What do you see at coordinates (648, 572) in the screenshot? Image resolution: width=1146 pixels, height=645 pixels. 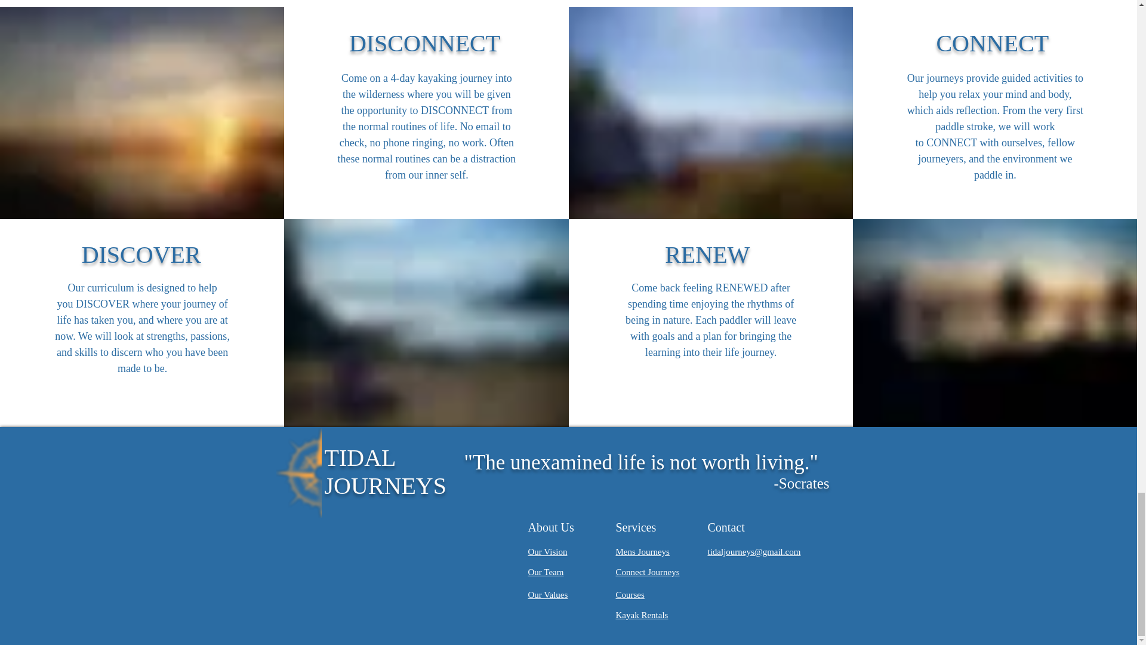 I see `Connect Journeys` at bounding box center [648, 572].